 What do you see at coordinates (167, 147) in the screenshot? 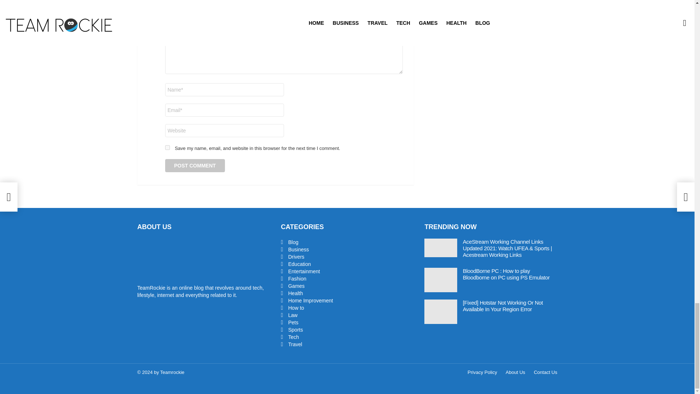
I see `yes` at bounding box center [167, 147].